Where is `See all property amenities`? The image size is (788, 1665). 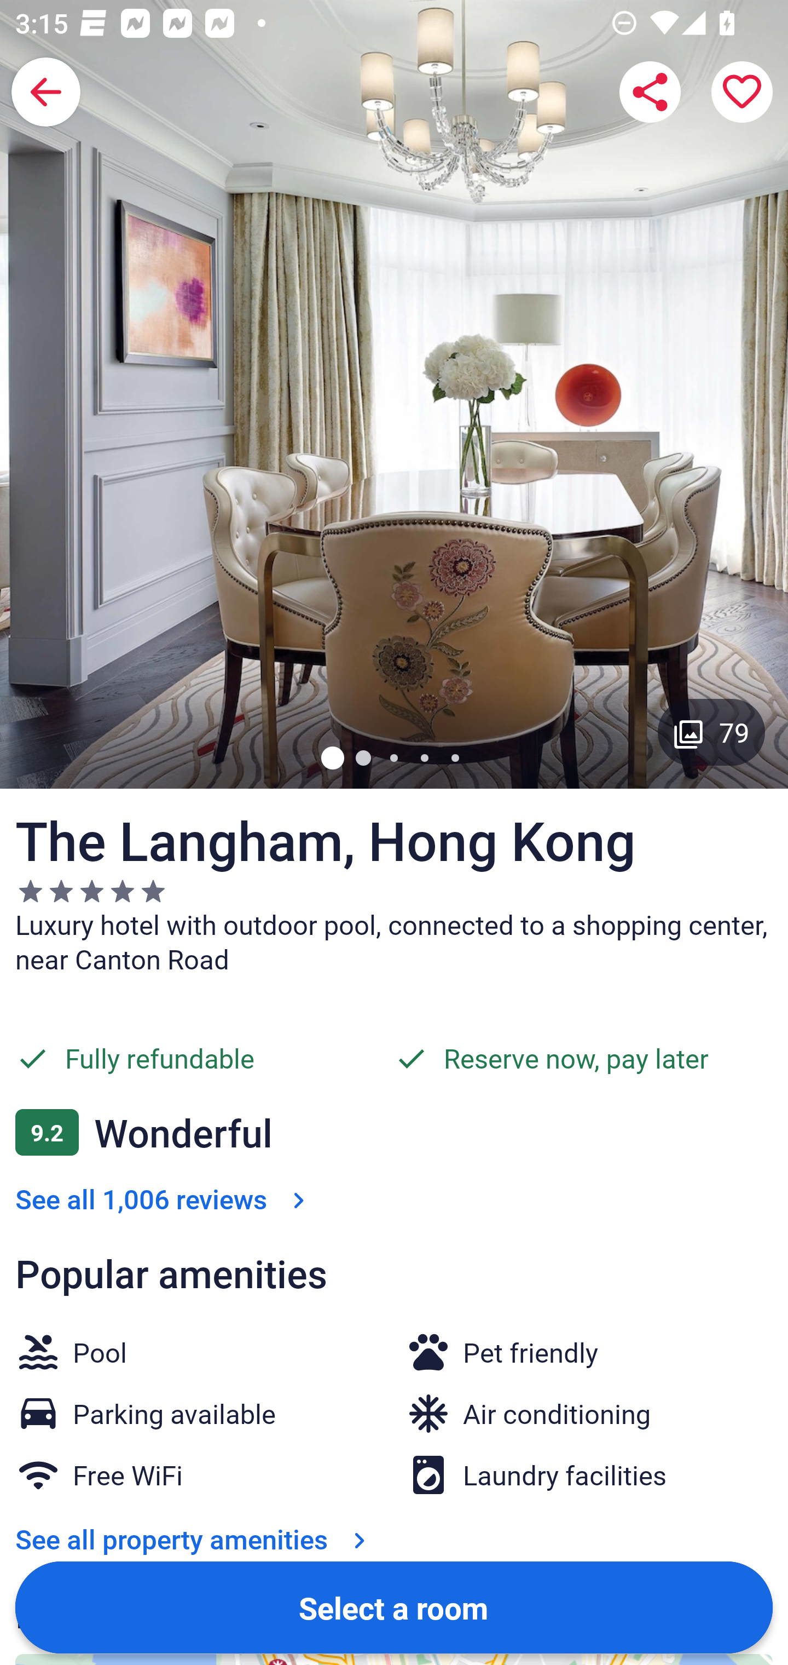
See all property amenities is located at coordinates (195, 1539).